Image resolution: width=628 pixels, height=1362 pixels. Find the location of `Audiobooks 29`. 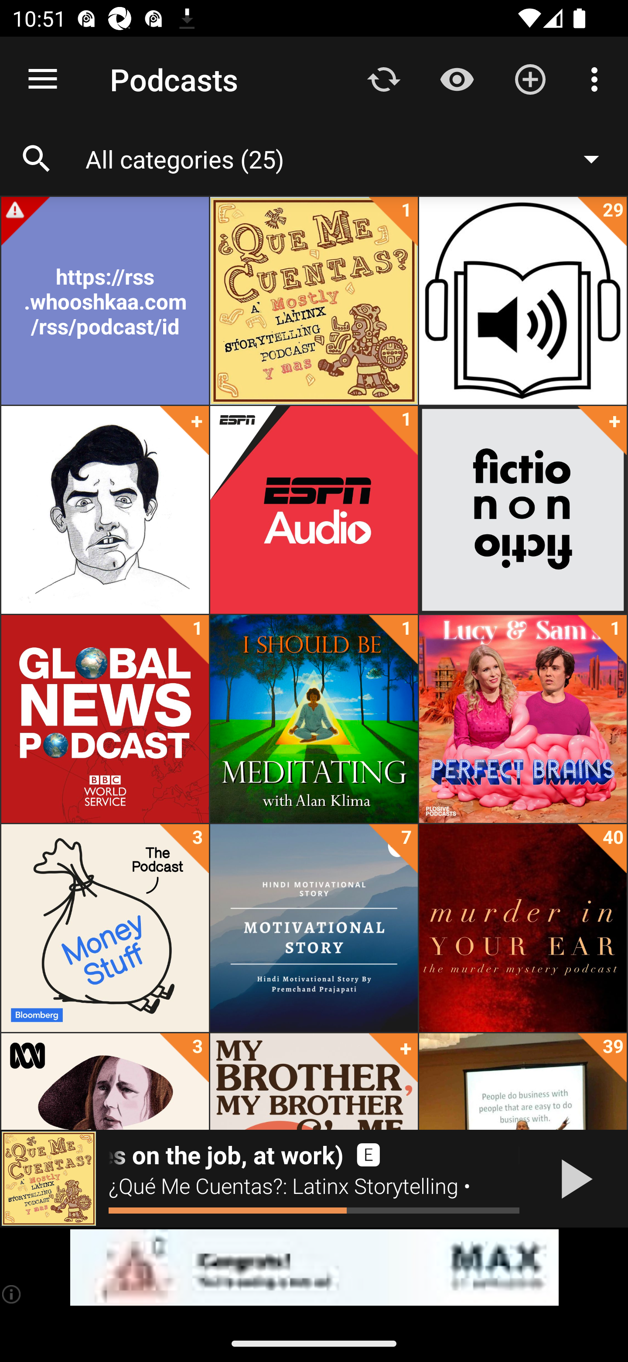

Audiobooks 29 is located at coordinates (522, 301).